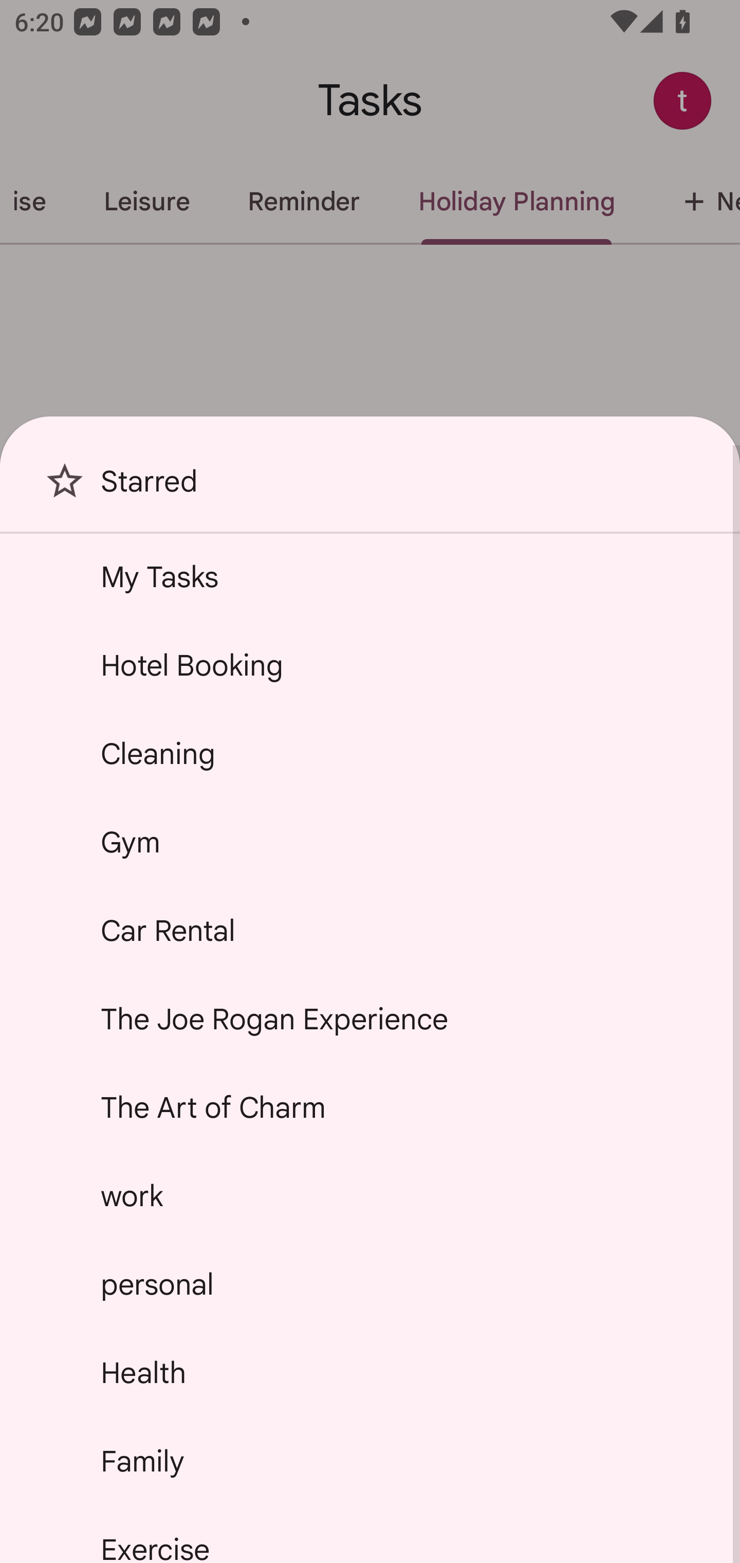  Describe the element at coordinates (370, 1535) in the screenshot. I see `Exercise` at that location.